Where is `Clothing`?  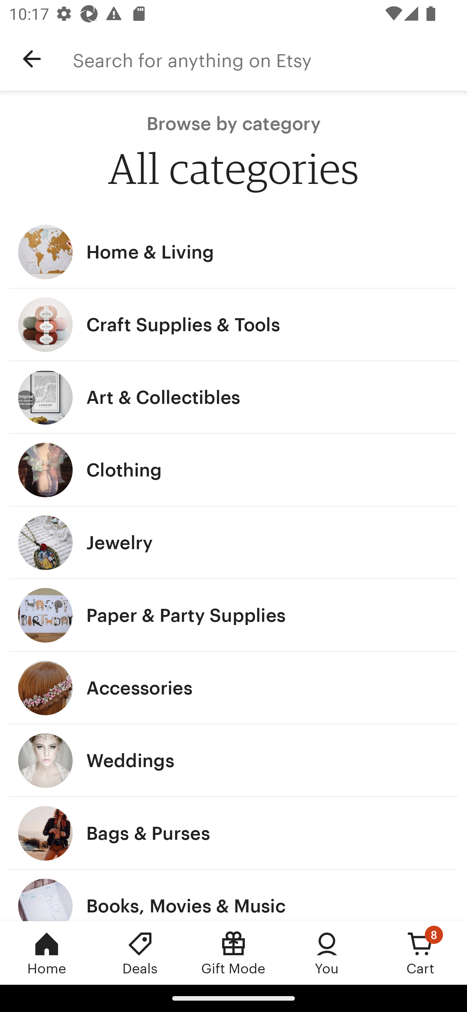
Clothing is located at coordinates (233, 470).